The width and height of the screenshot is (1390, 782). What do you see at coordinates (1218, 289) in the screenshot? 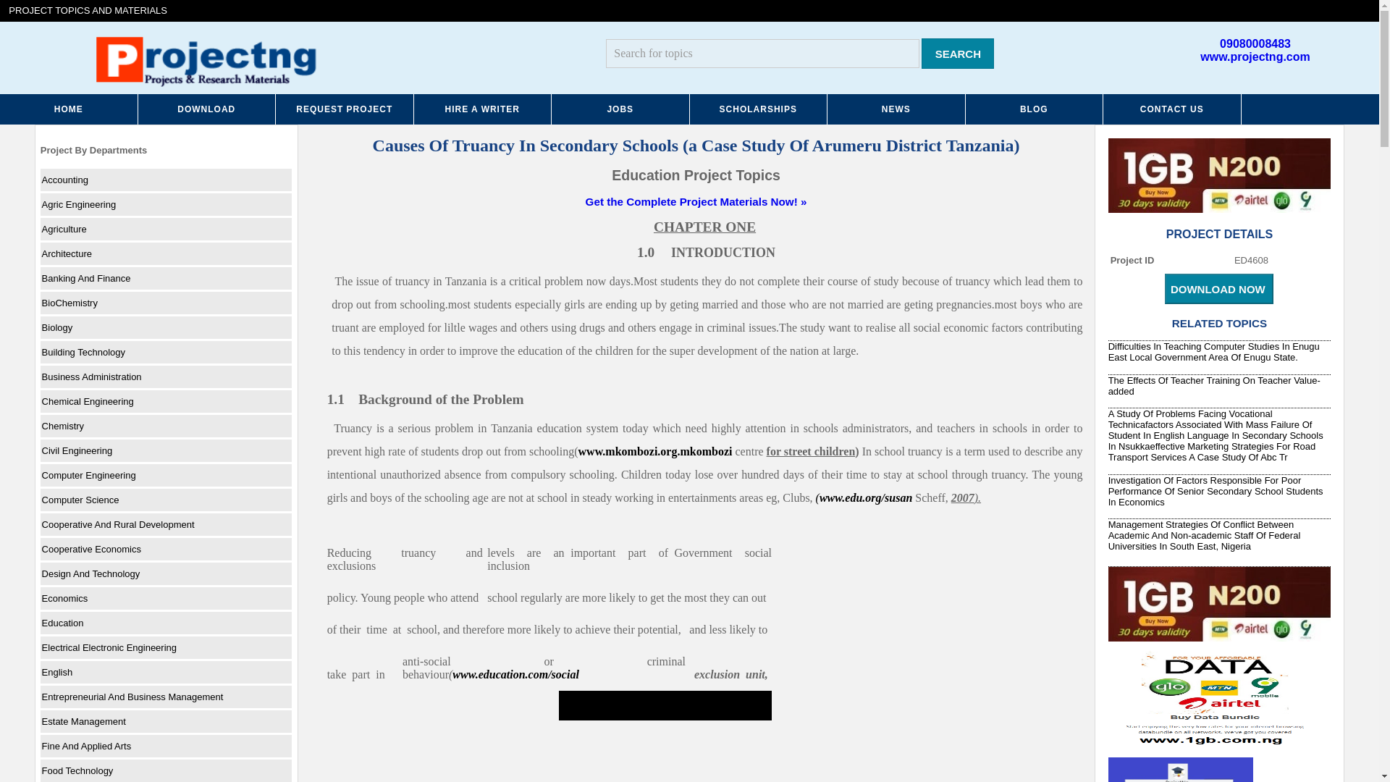
I see `Download Now ` at bounding box center [1218, 289].